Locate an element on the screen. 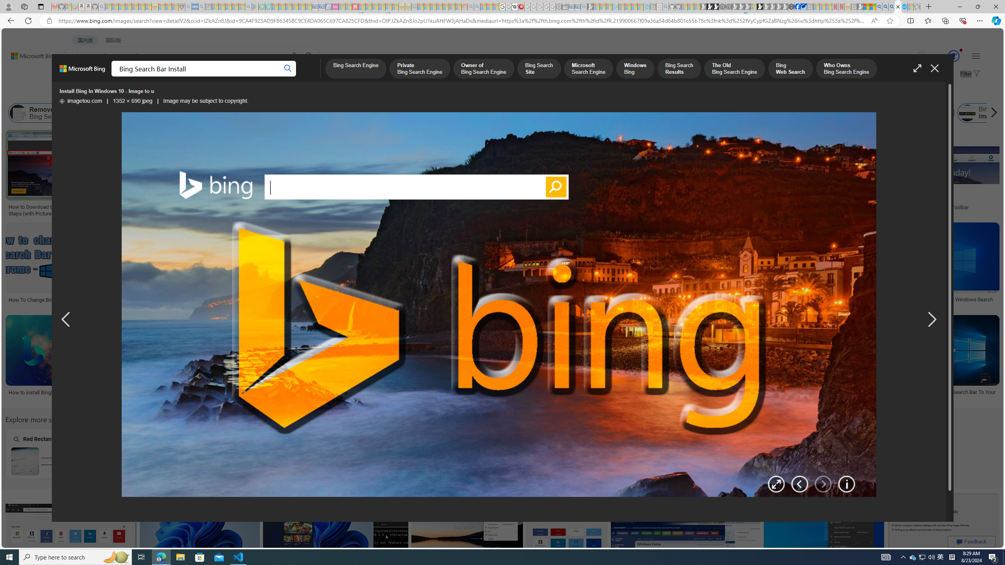 The width and height of the screenshot is (1005, 565). Expert Portfolios - Sleeping is located at coordinates (440, 7).